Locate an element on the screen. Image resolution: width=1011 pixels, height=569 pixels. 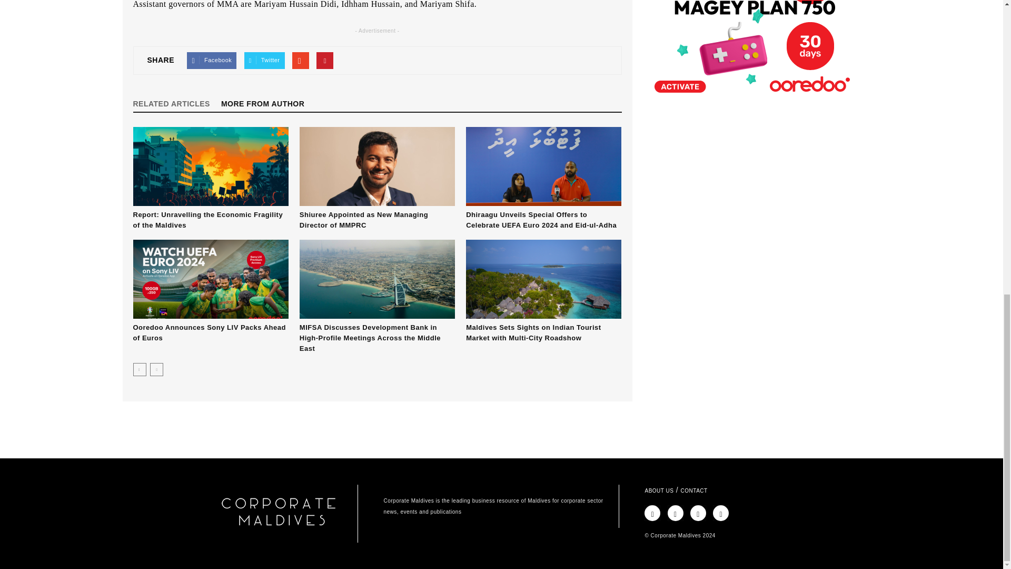
Ooredoo Announces Sony LIV Packs Ahead of Euros is located at coordinates (210, 279).